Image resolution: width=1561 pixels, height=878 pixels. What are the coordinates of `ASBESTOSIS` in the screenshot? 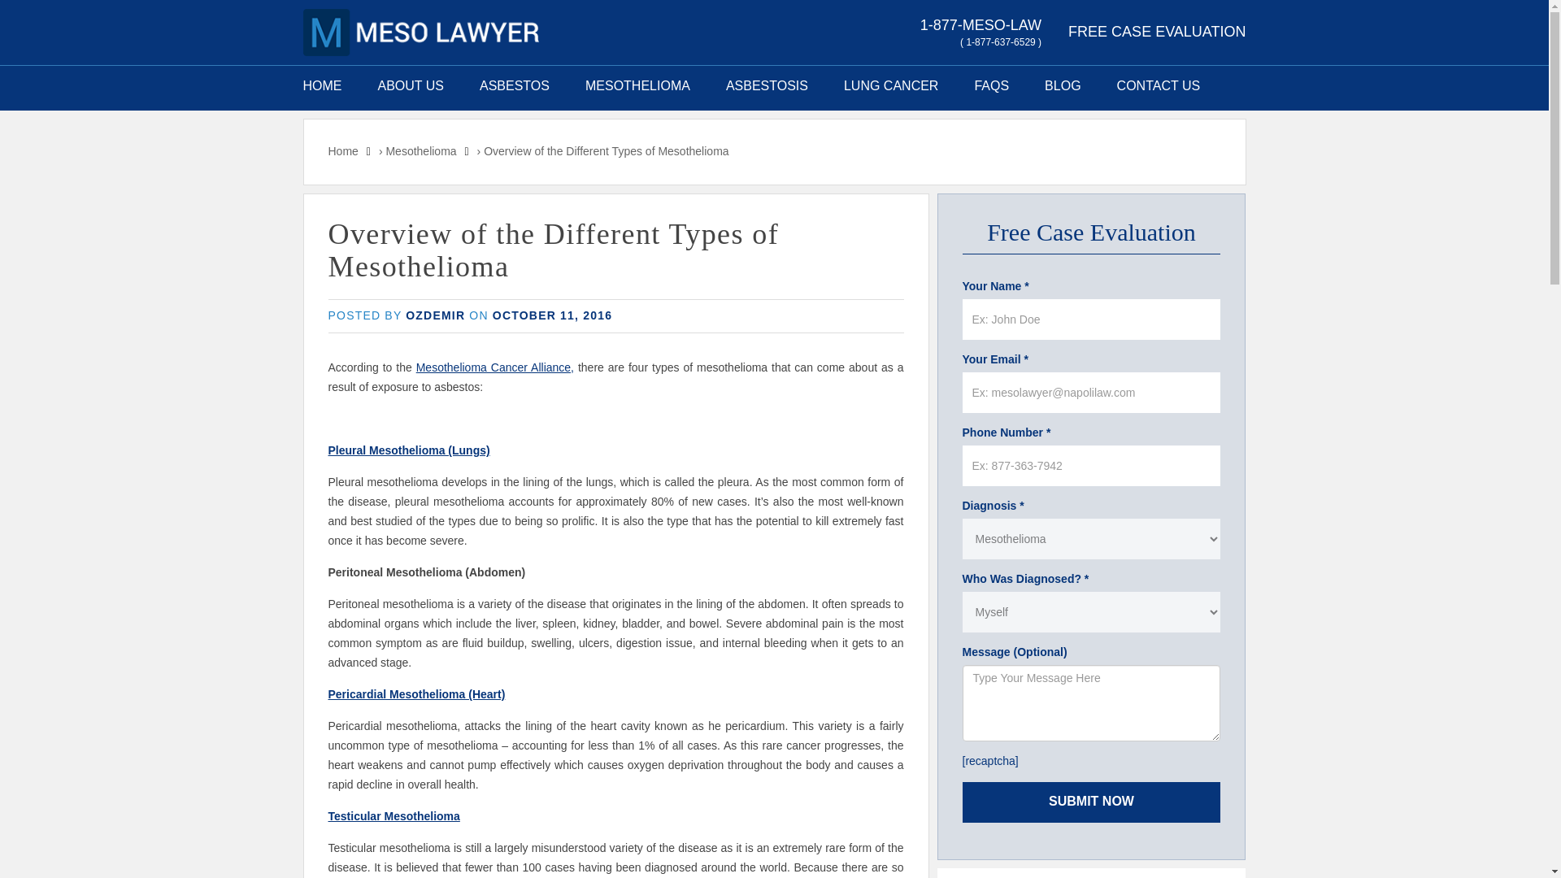 It's located at (767, 86).